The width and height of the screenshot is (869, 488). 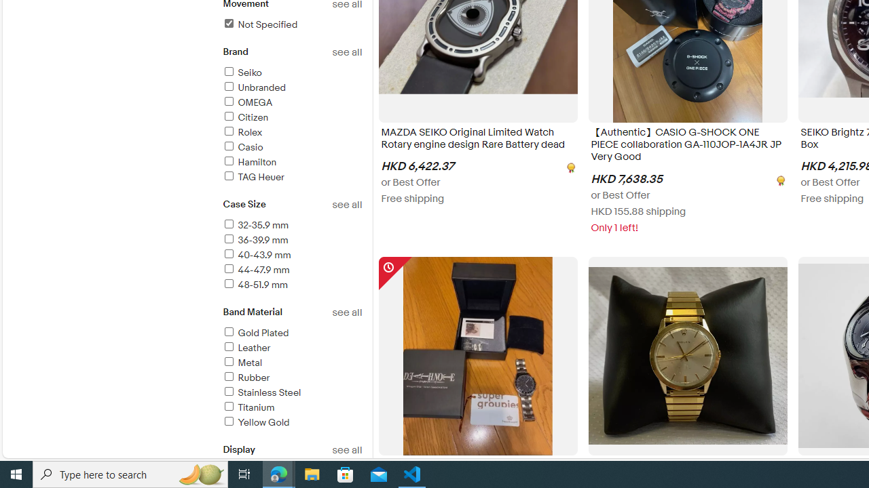 What do you see at coordinates (292, 133) in the screenshot?
I see `Rolex` at bounding box center [292, 133].